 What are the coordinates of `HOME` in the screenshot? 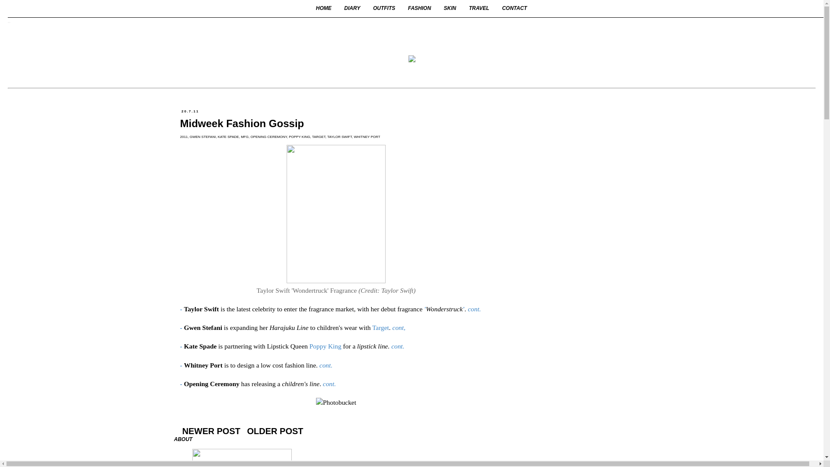 It's located at (324, 8).